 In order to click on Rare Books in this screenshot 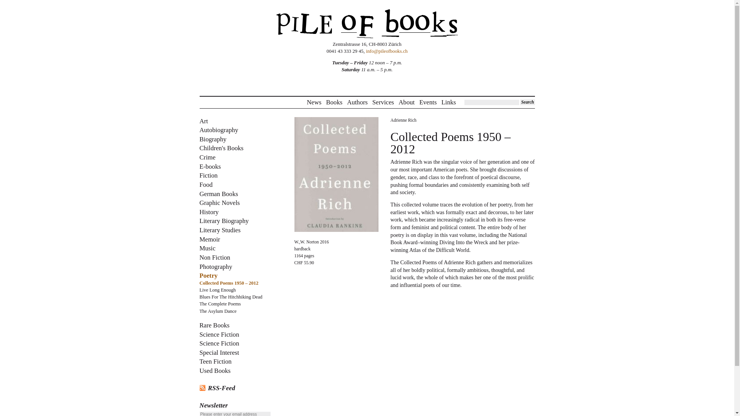, I will do `click(214, 325)`.